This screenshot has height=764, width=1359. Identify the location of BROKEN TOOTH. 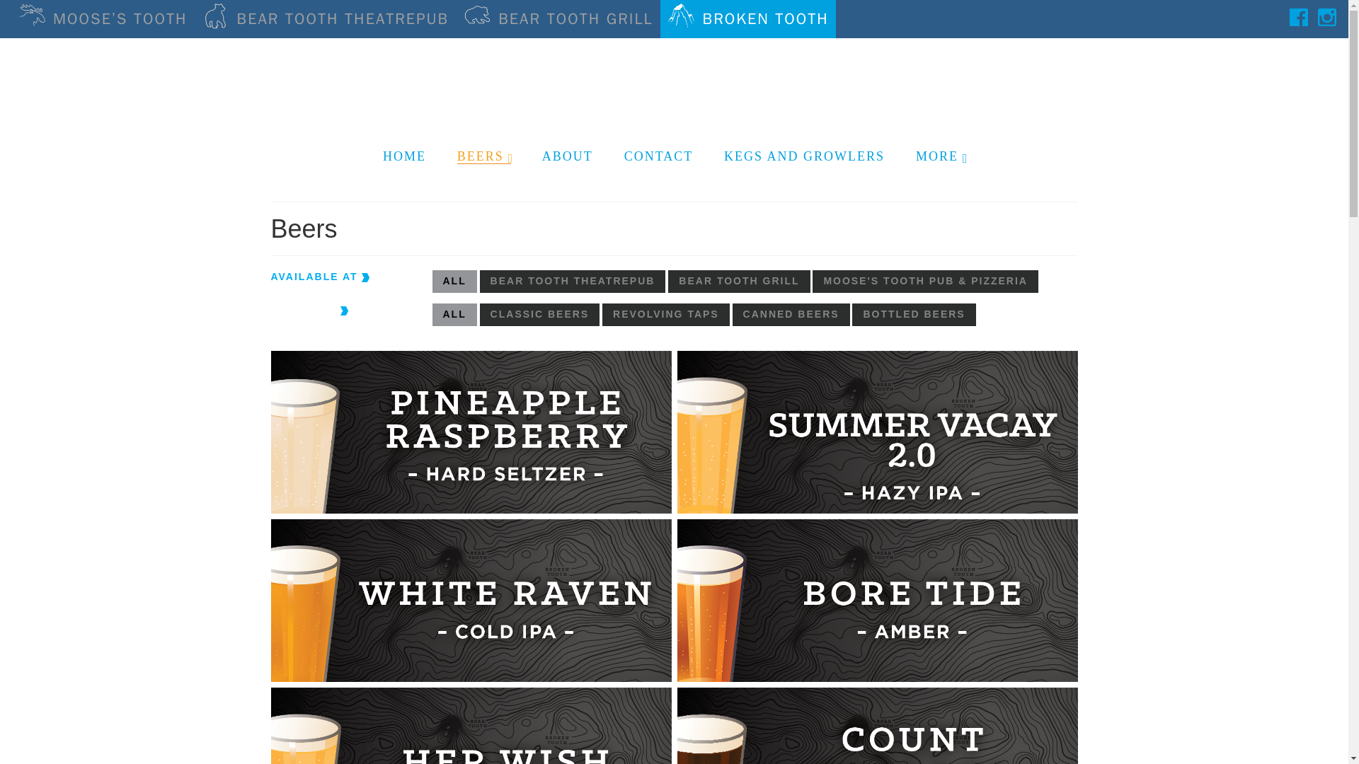
(747, 18).